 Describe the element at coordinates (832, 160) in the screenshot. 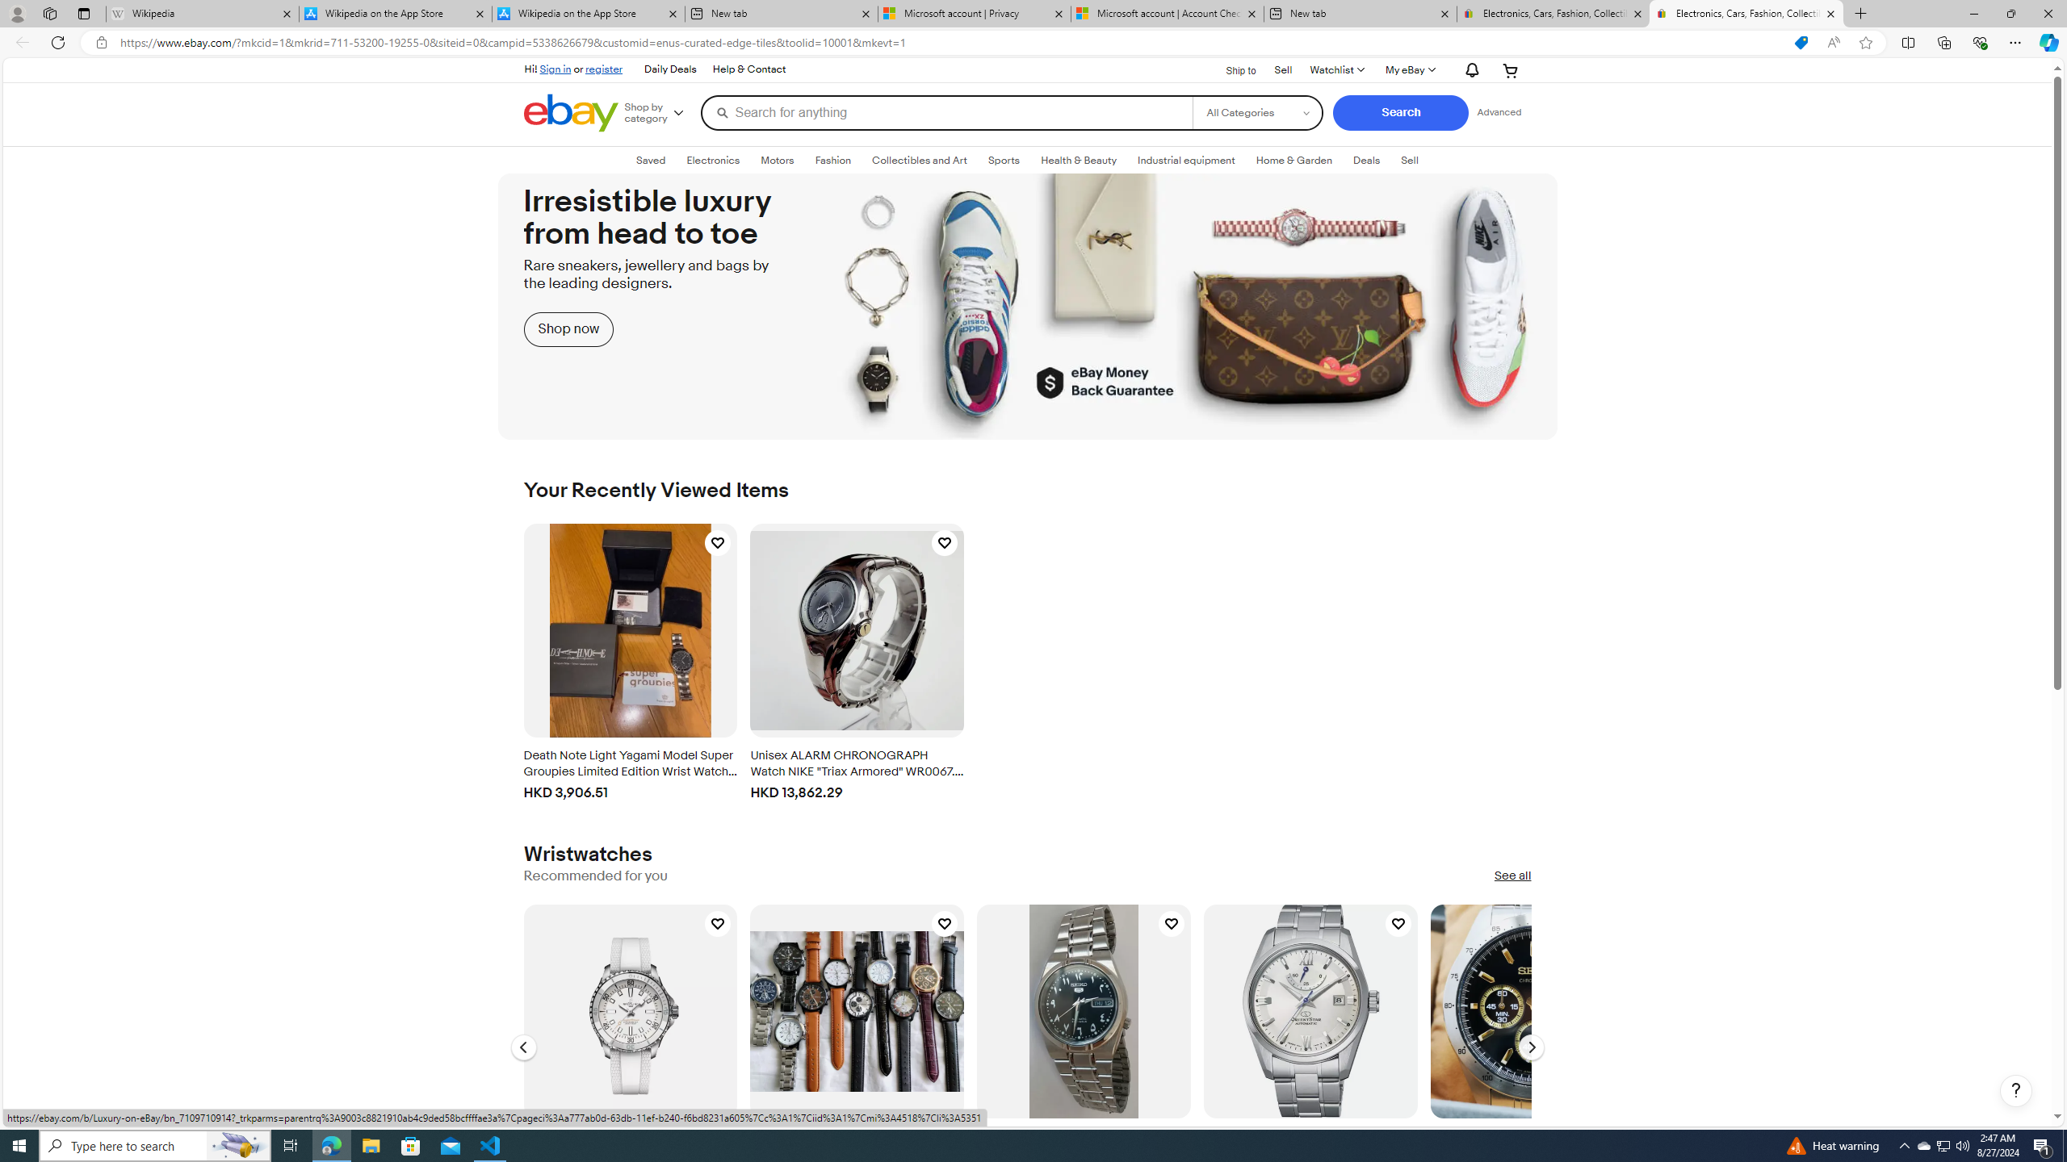

I see `FashionExpand: Fashion` at that location.